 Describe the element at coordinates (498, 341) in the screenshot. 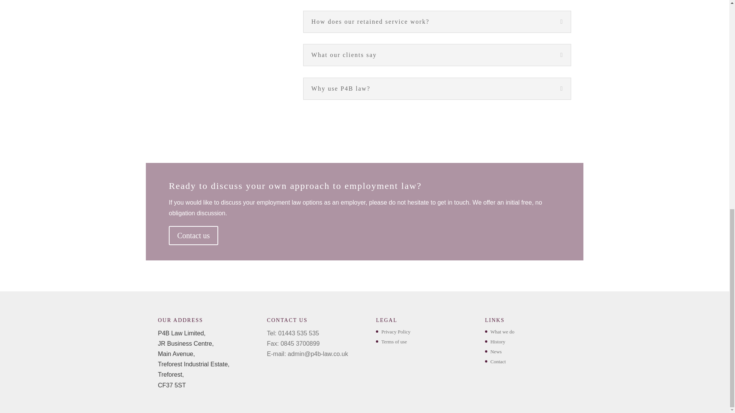

I see `History` at that location.